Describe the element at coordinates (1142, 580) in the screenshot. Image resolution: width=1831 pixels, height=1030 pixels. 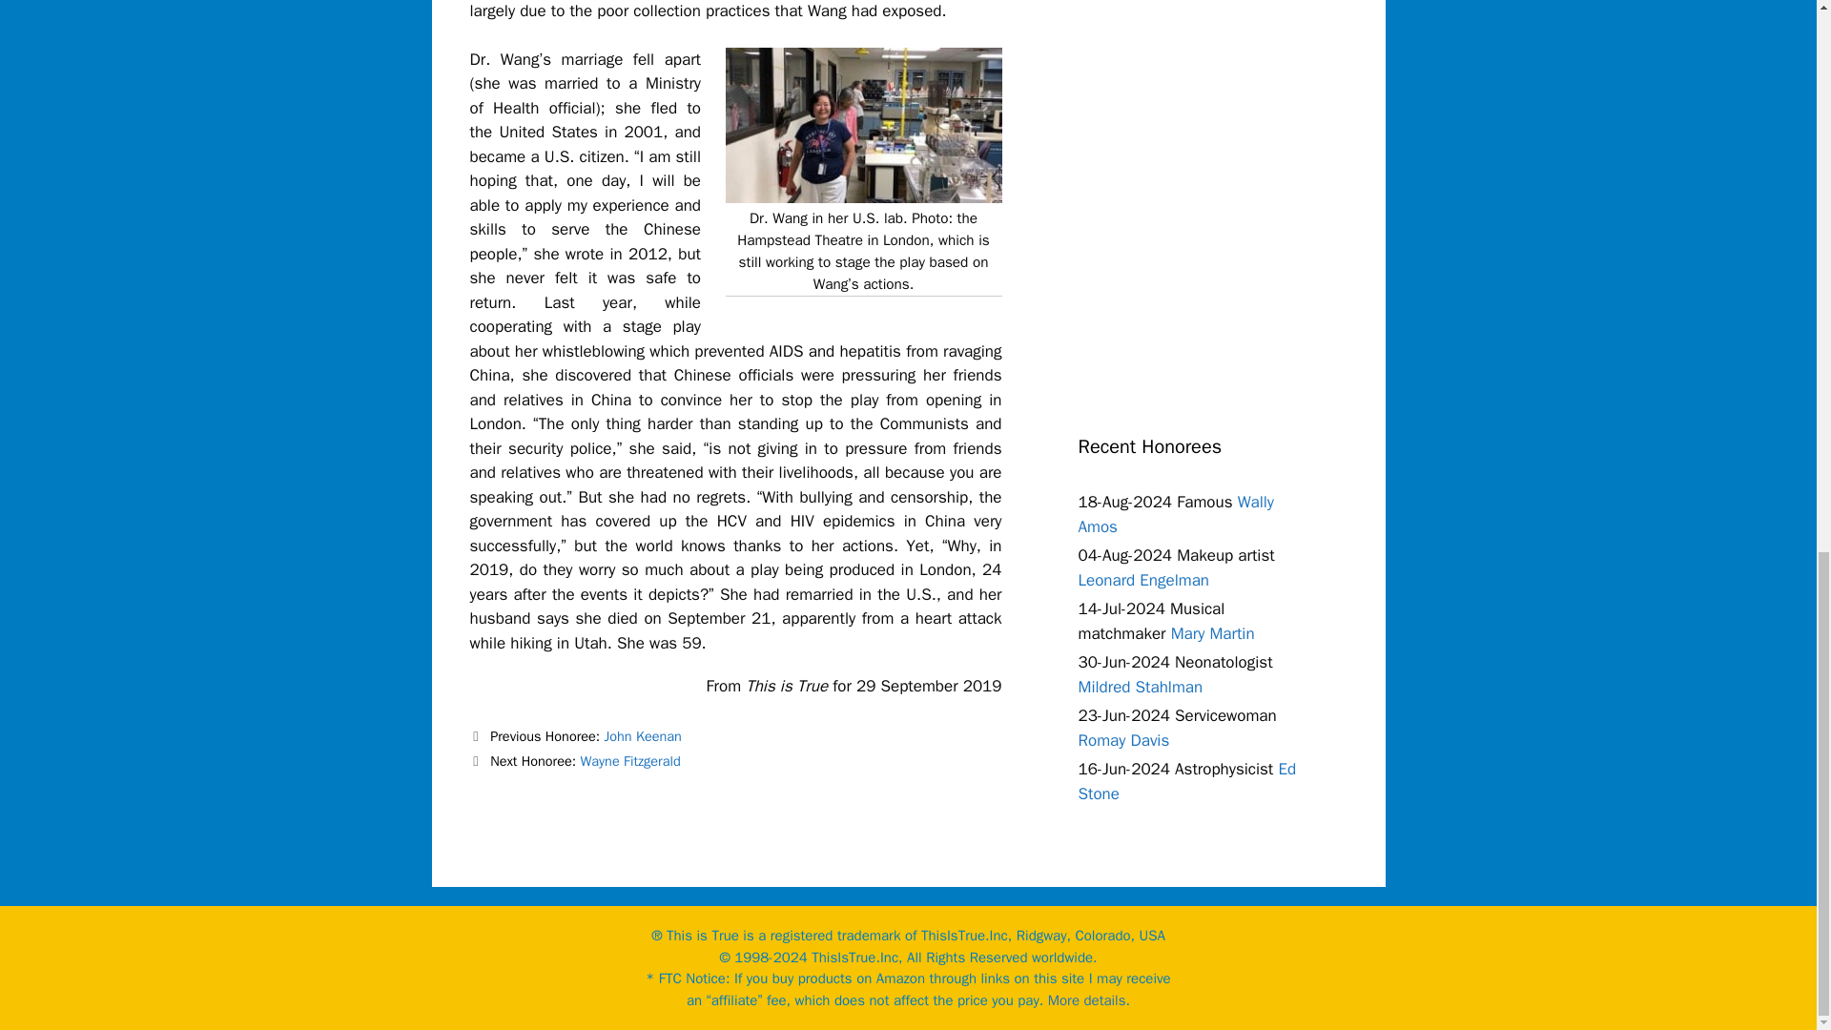
I see `Leonard Engelman` at that location.